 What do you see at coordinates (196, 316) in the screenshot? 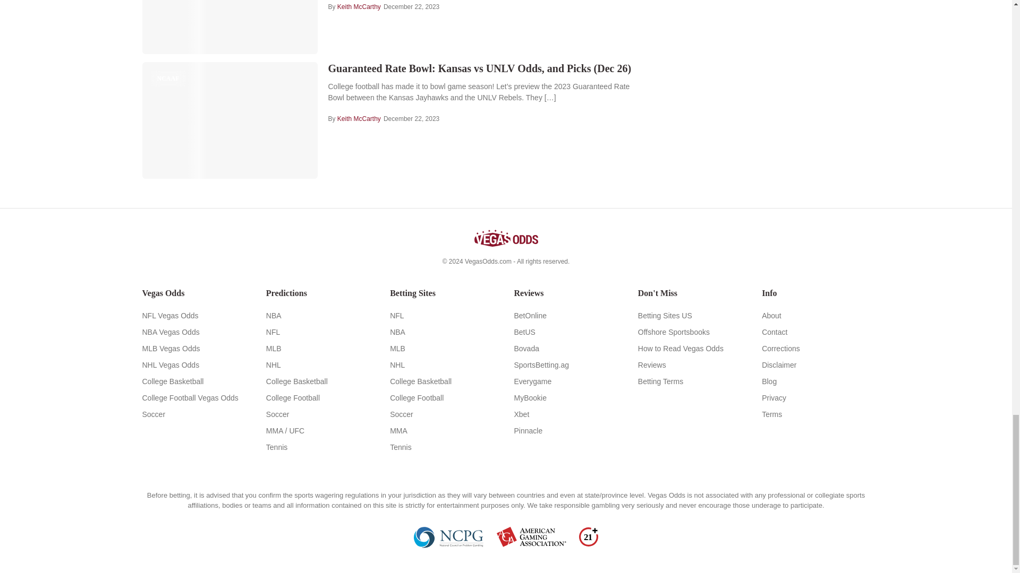
I see `NFL Vegas Odds` at bounding box center [196, 316].